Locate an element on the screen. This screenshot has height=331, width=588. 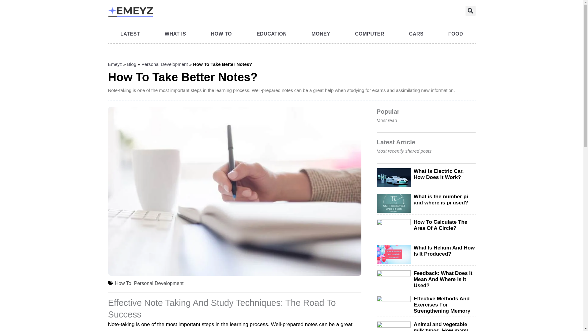
What is the number pi and where is pi used? is located at coordinates (441, 199).